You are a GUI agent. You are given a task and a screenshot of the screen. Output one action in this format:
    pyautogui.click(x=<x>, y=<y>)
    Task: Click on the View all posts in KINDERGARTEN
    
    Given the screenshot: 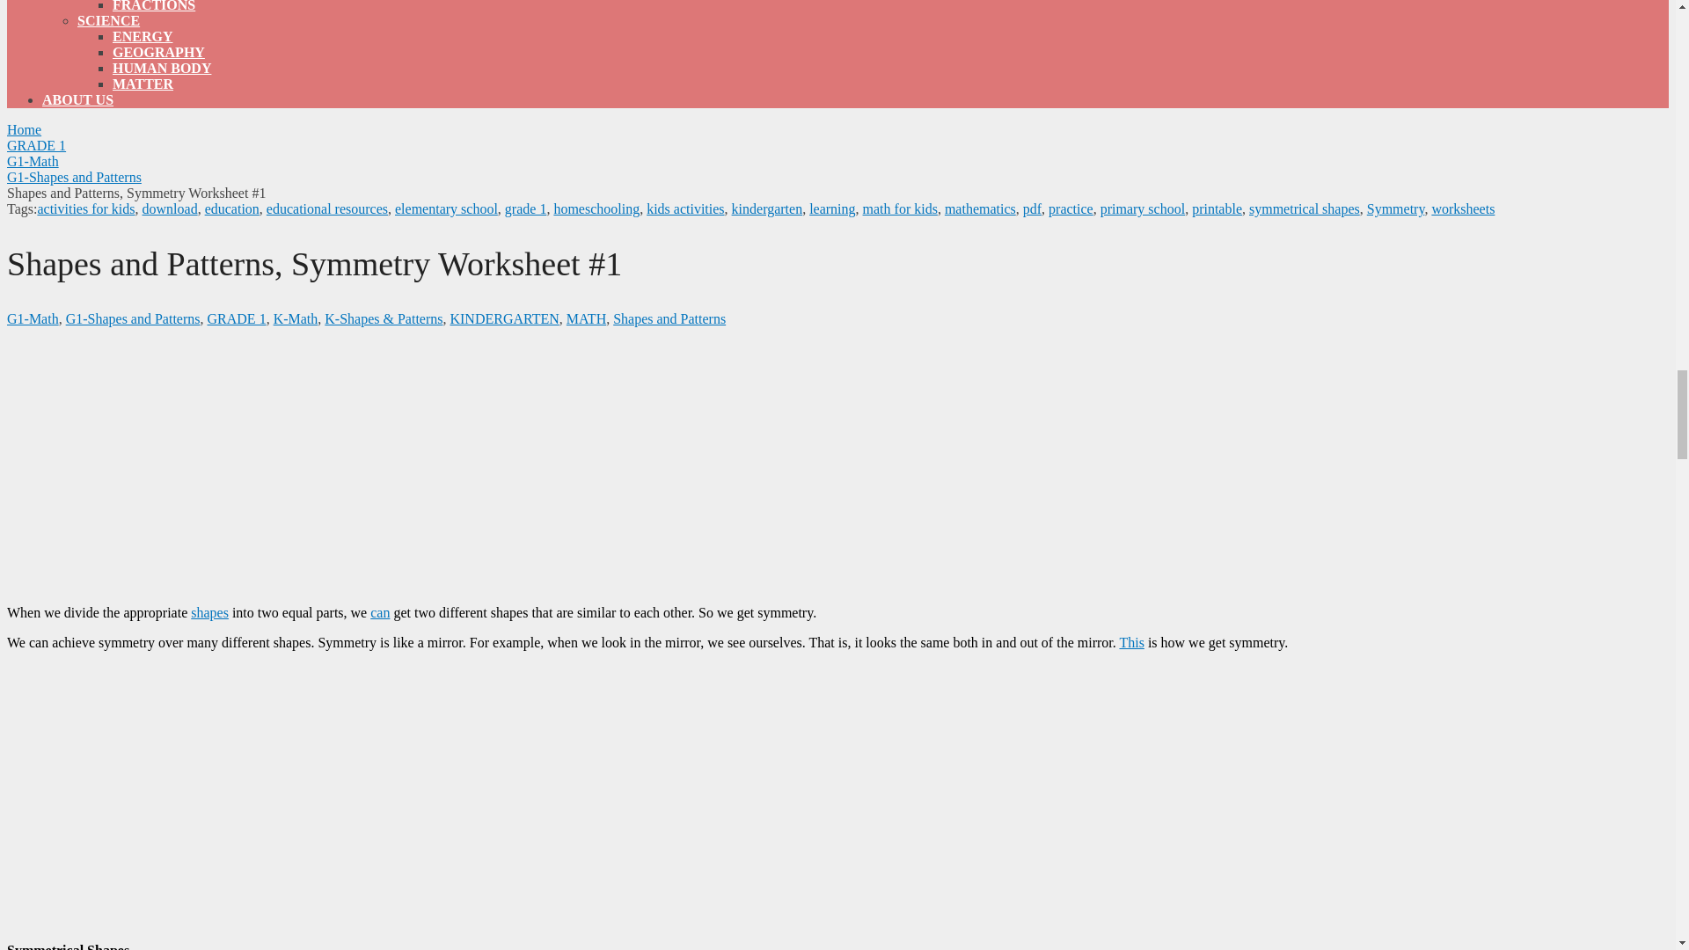 What is the action you would take?
    pyautogui.click(x=503, y=318)
    